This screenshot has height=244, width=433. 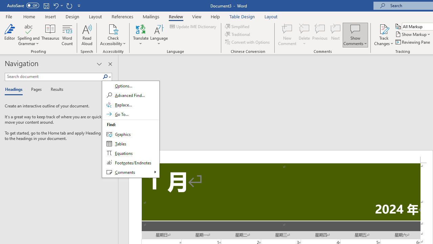 What do you see at coordinates (336, 35) in the screenshot?
I see `Next` at bounding box center [336, 35].